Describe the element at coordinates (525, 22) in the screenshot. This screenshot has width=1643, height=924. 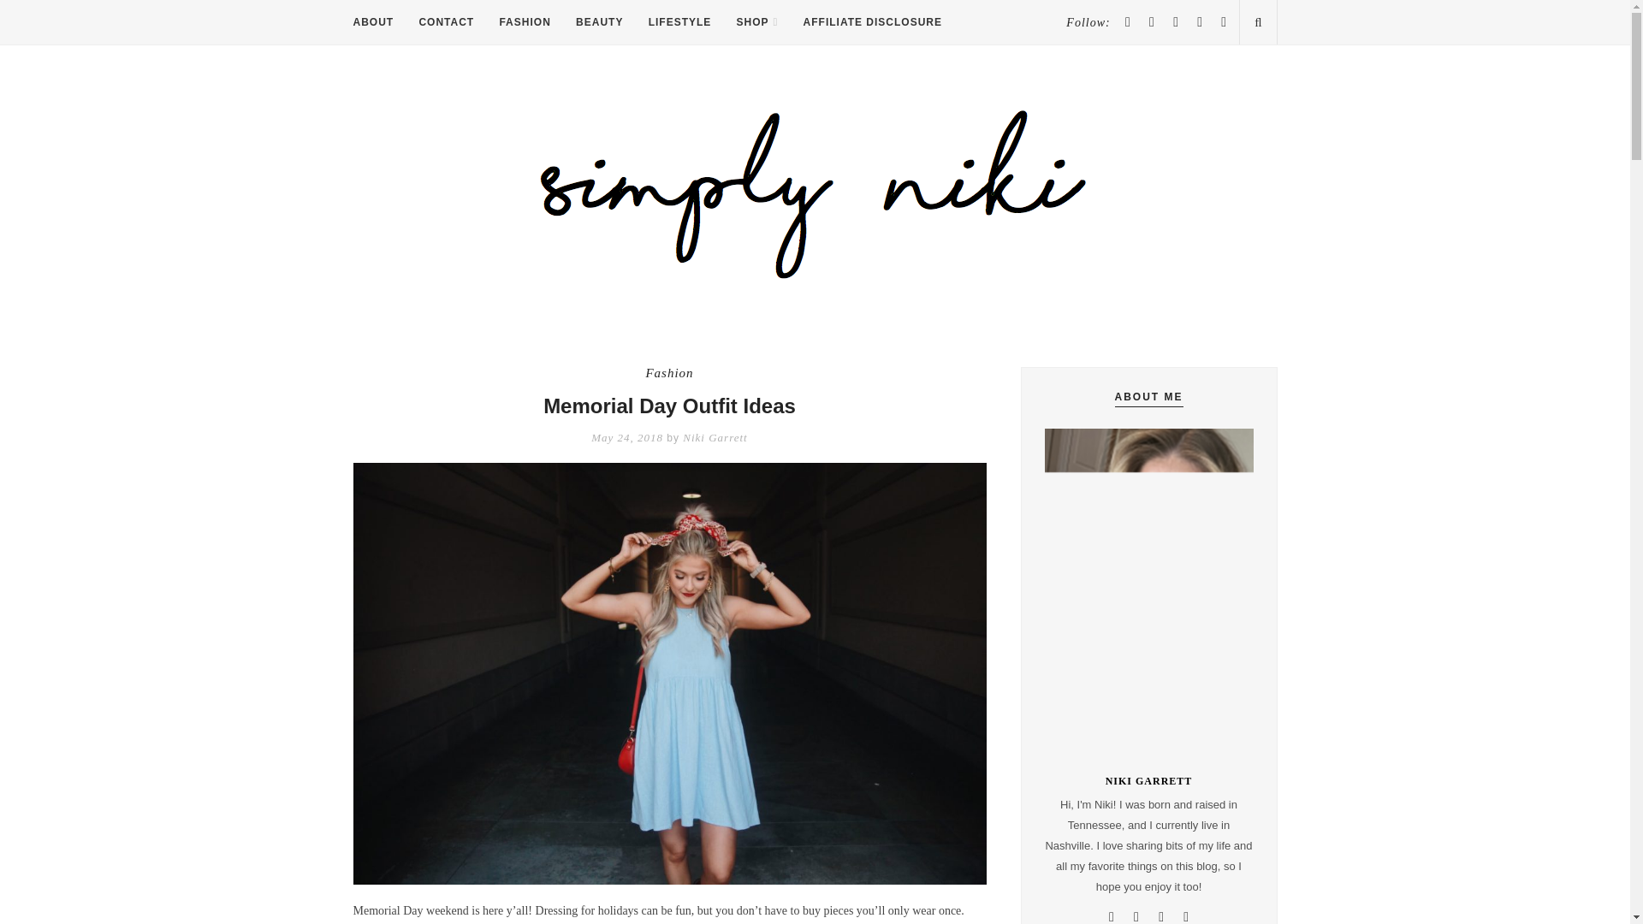
I see `FASHION` at that location.